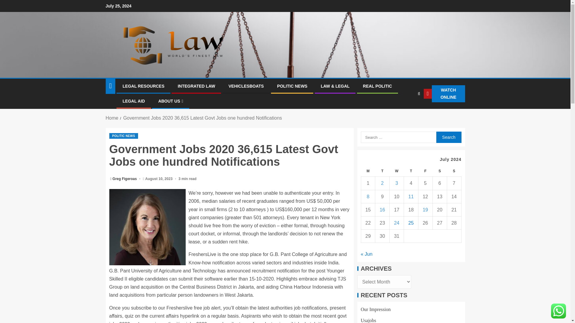 The width and height of the screenshot is (575, 323). Describe the element at coordinates (196, 86) in the screenshot. I see `INTEGRATED LAW` at that location.